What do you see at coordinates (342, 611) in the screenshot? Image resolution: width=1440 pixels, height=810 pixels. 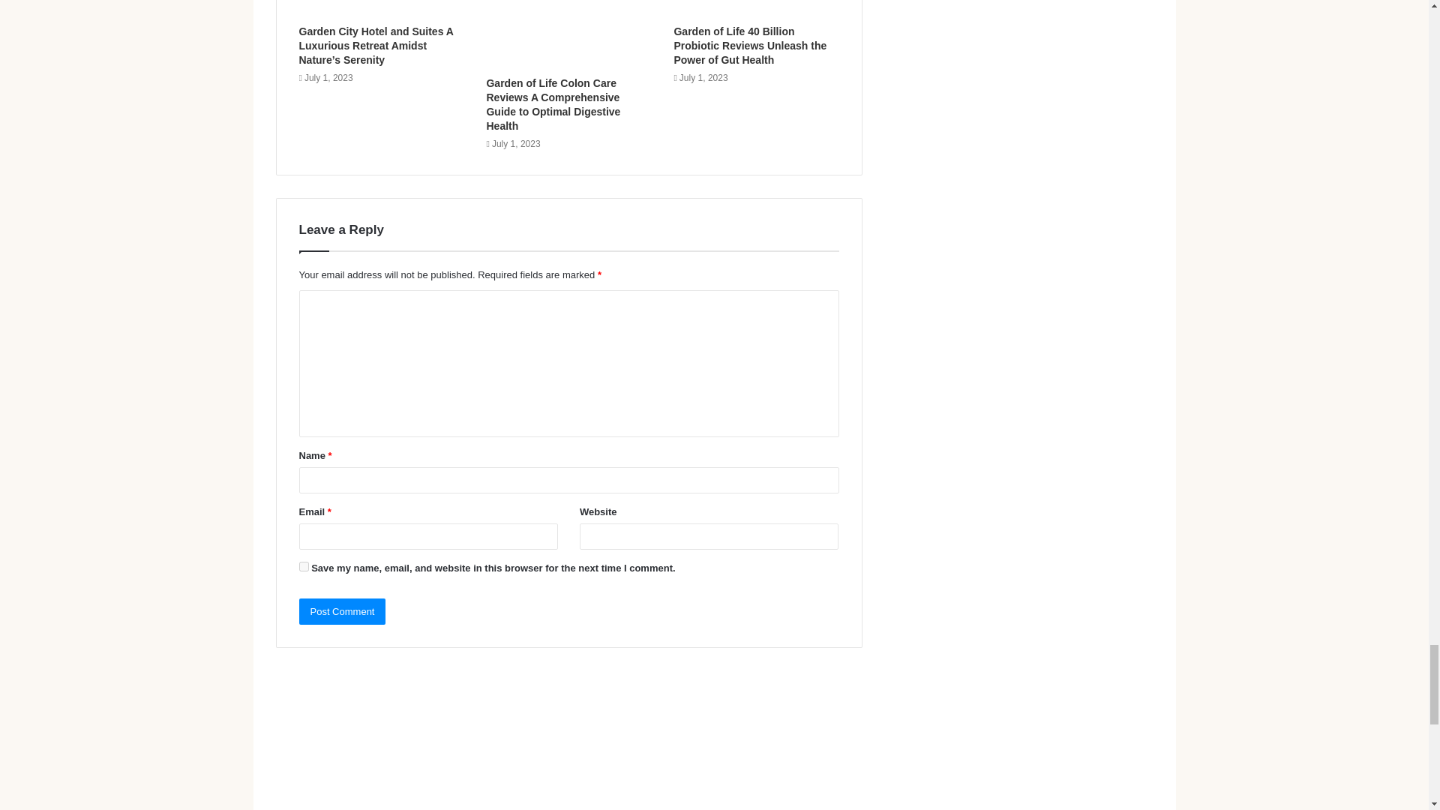 I see `Post Comment` at bounding box center [342, 611].